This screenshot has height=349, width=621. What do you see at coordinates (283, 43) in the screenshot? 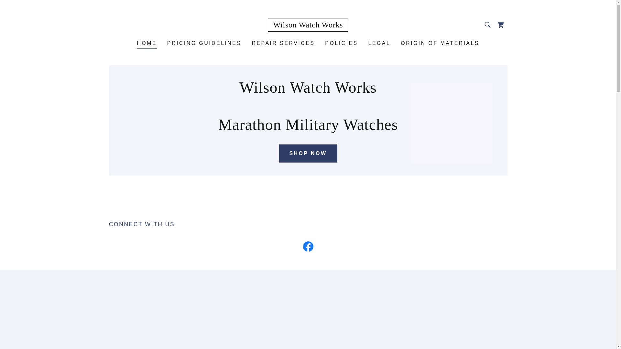
I see `REPAIR SERVICES` at bounding box center [283, 43].